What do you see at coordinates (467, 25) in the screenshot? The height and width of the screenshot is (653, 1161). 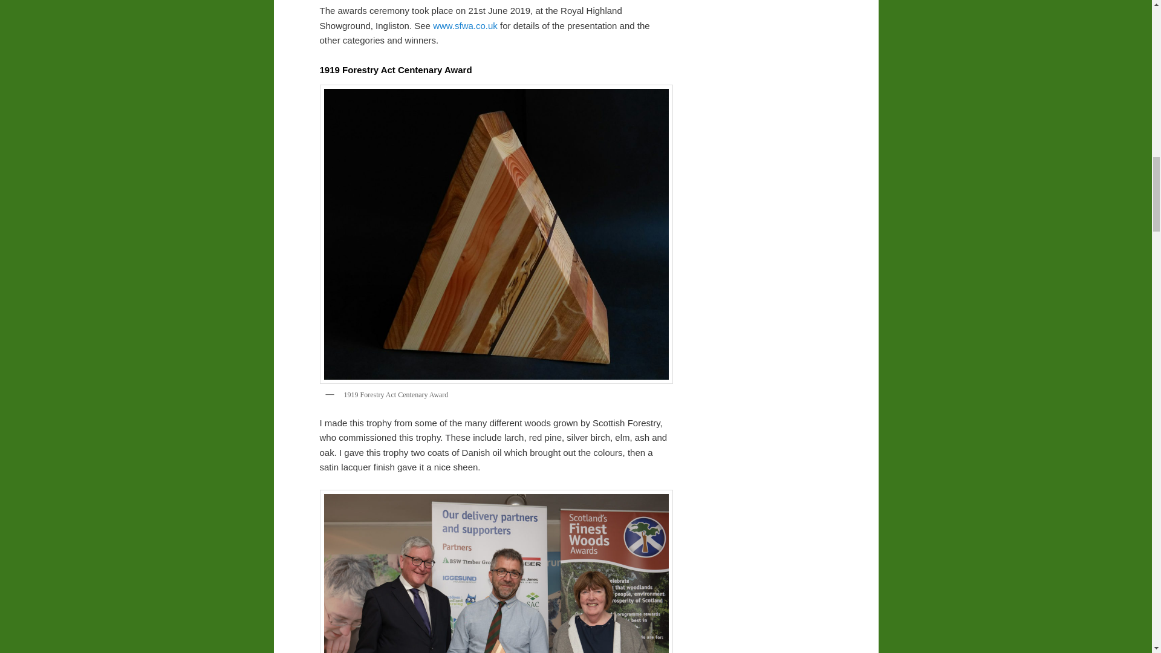 I see `www.sfwa.co.uk` at bounding box center [467, 25].